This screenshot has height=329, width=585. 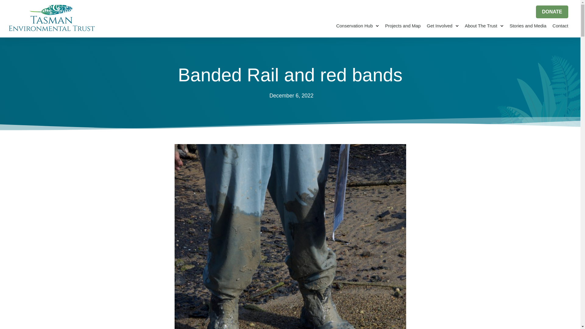 I want to click on DONATE, so click(x=552, y=12).